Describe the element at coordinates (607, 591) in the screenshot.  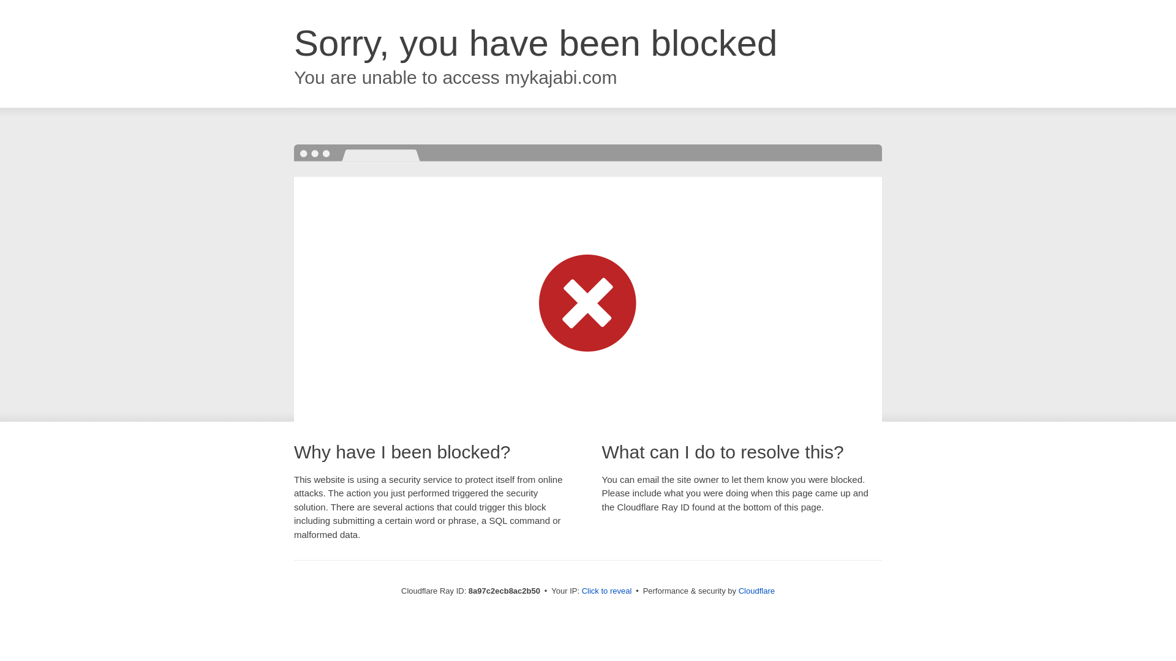
I see `Click to reveal` at that location.